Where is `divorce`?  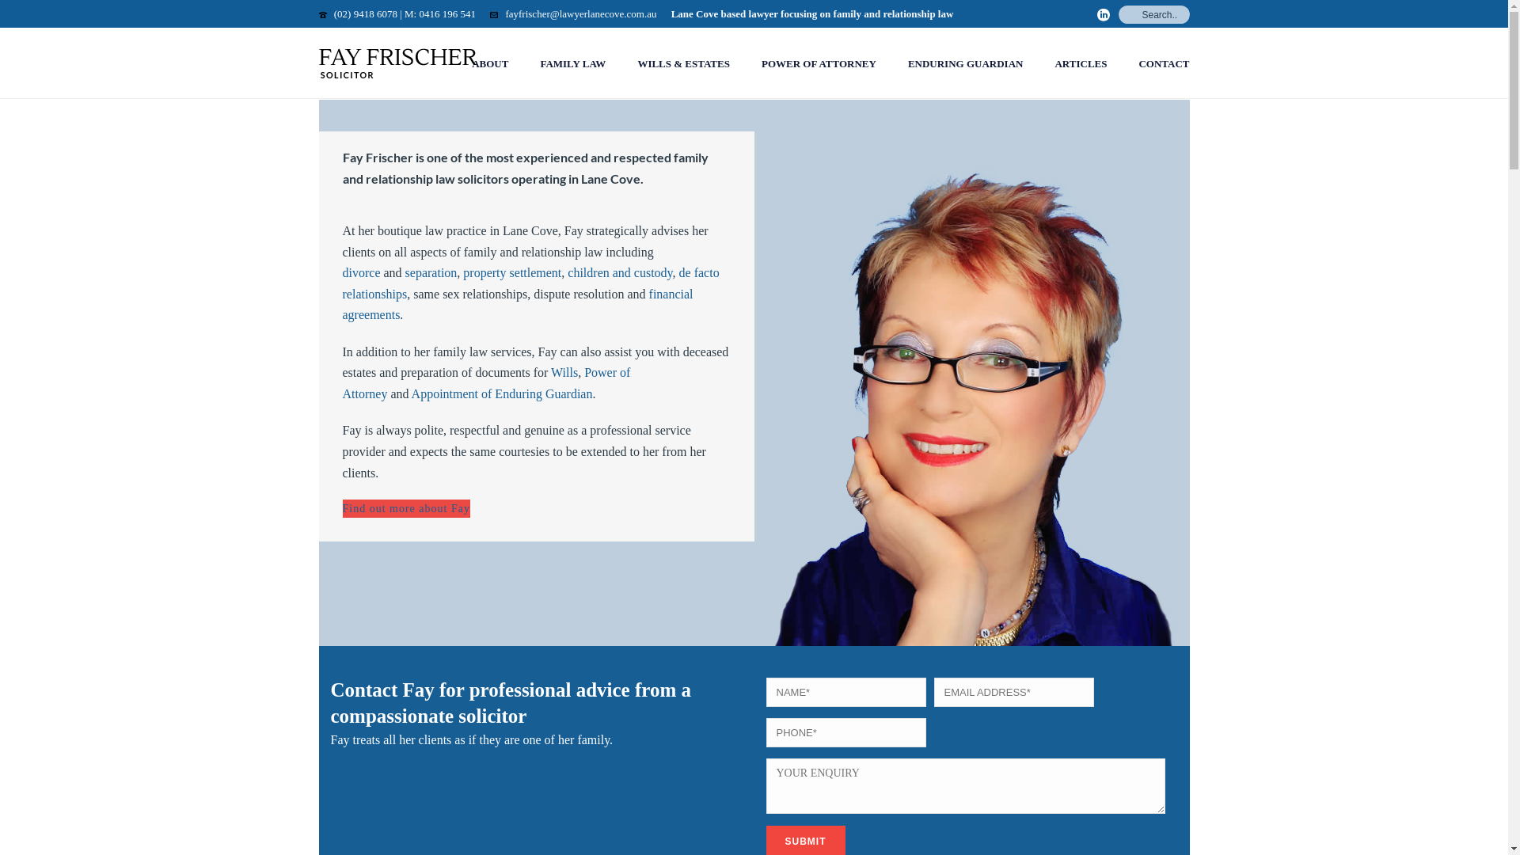
divorce is located at coordinates (361, 272).